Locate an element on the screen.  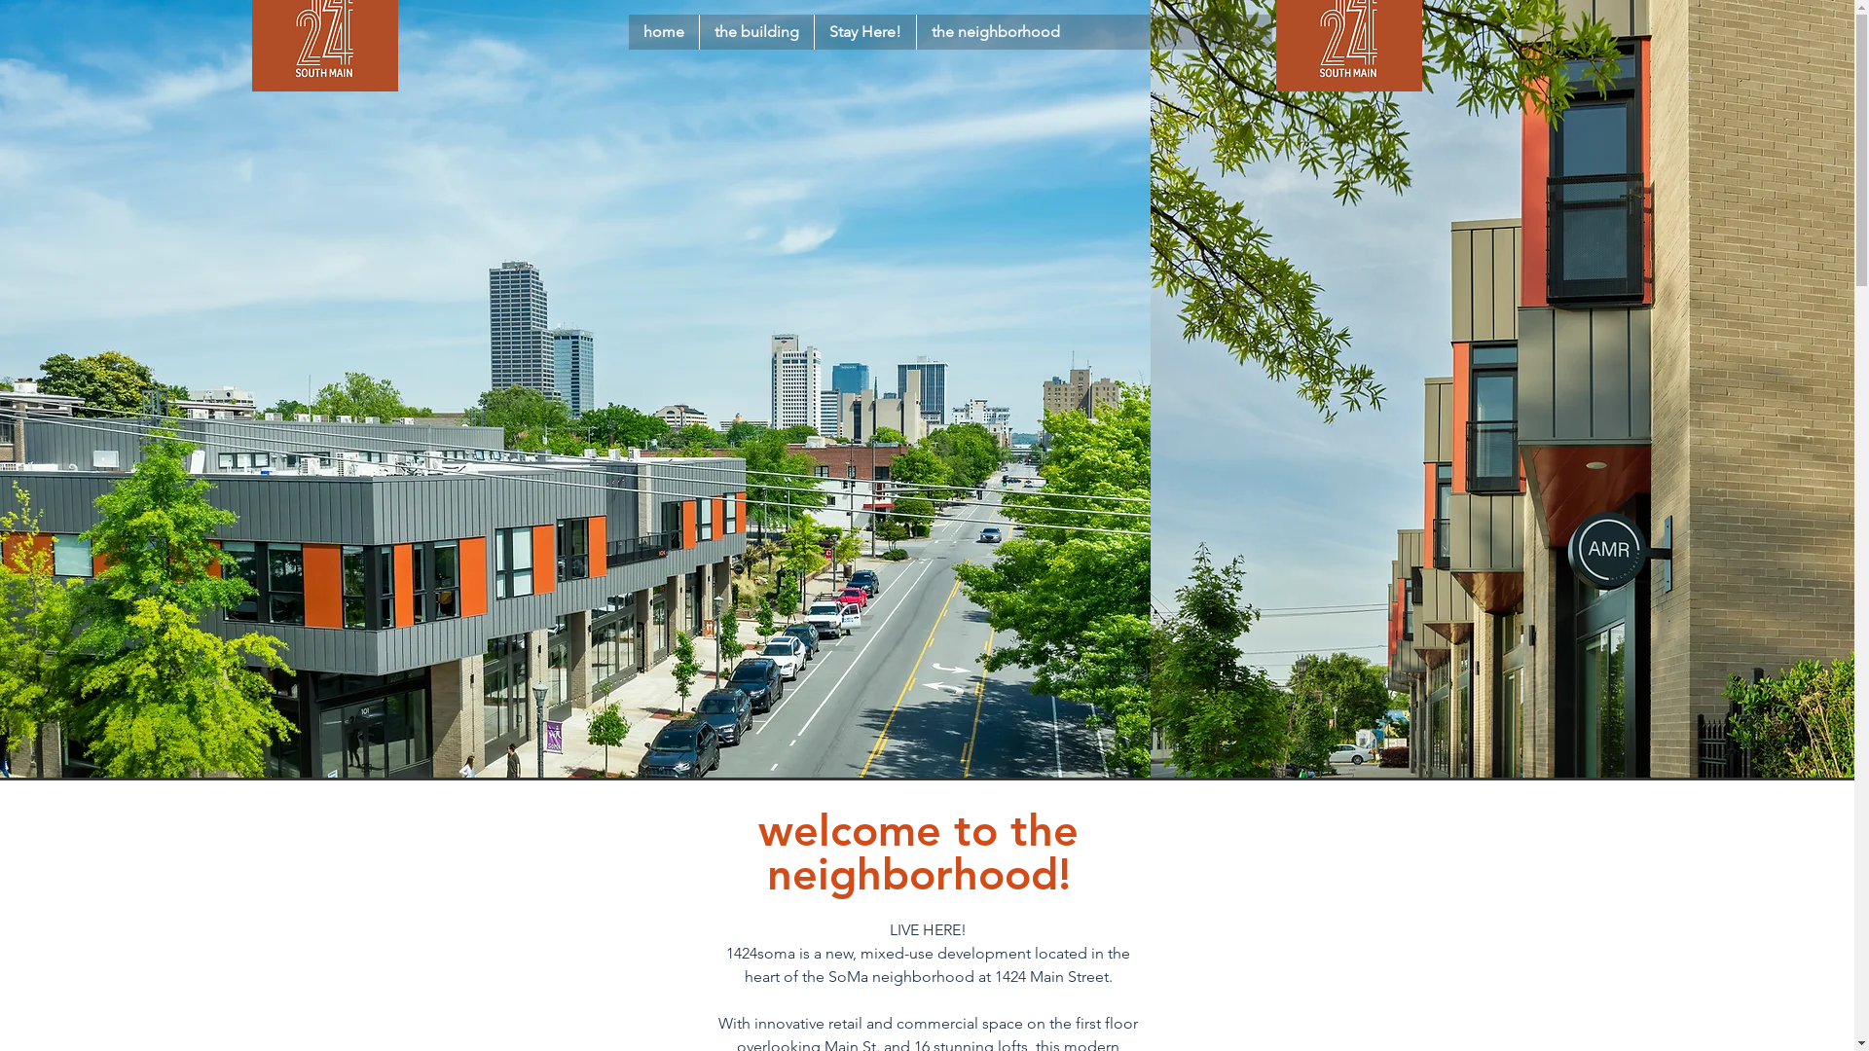
the neighborhood is located at coordinates (995, 32).